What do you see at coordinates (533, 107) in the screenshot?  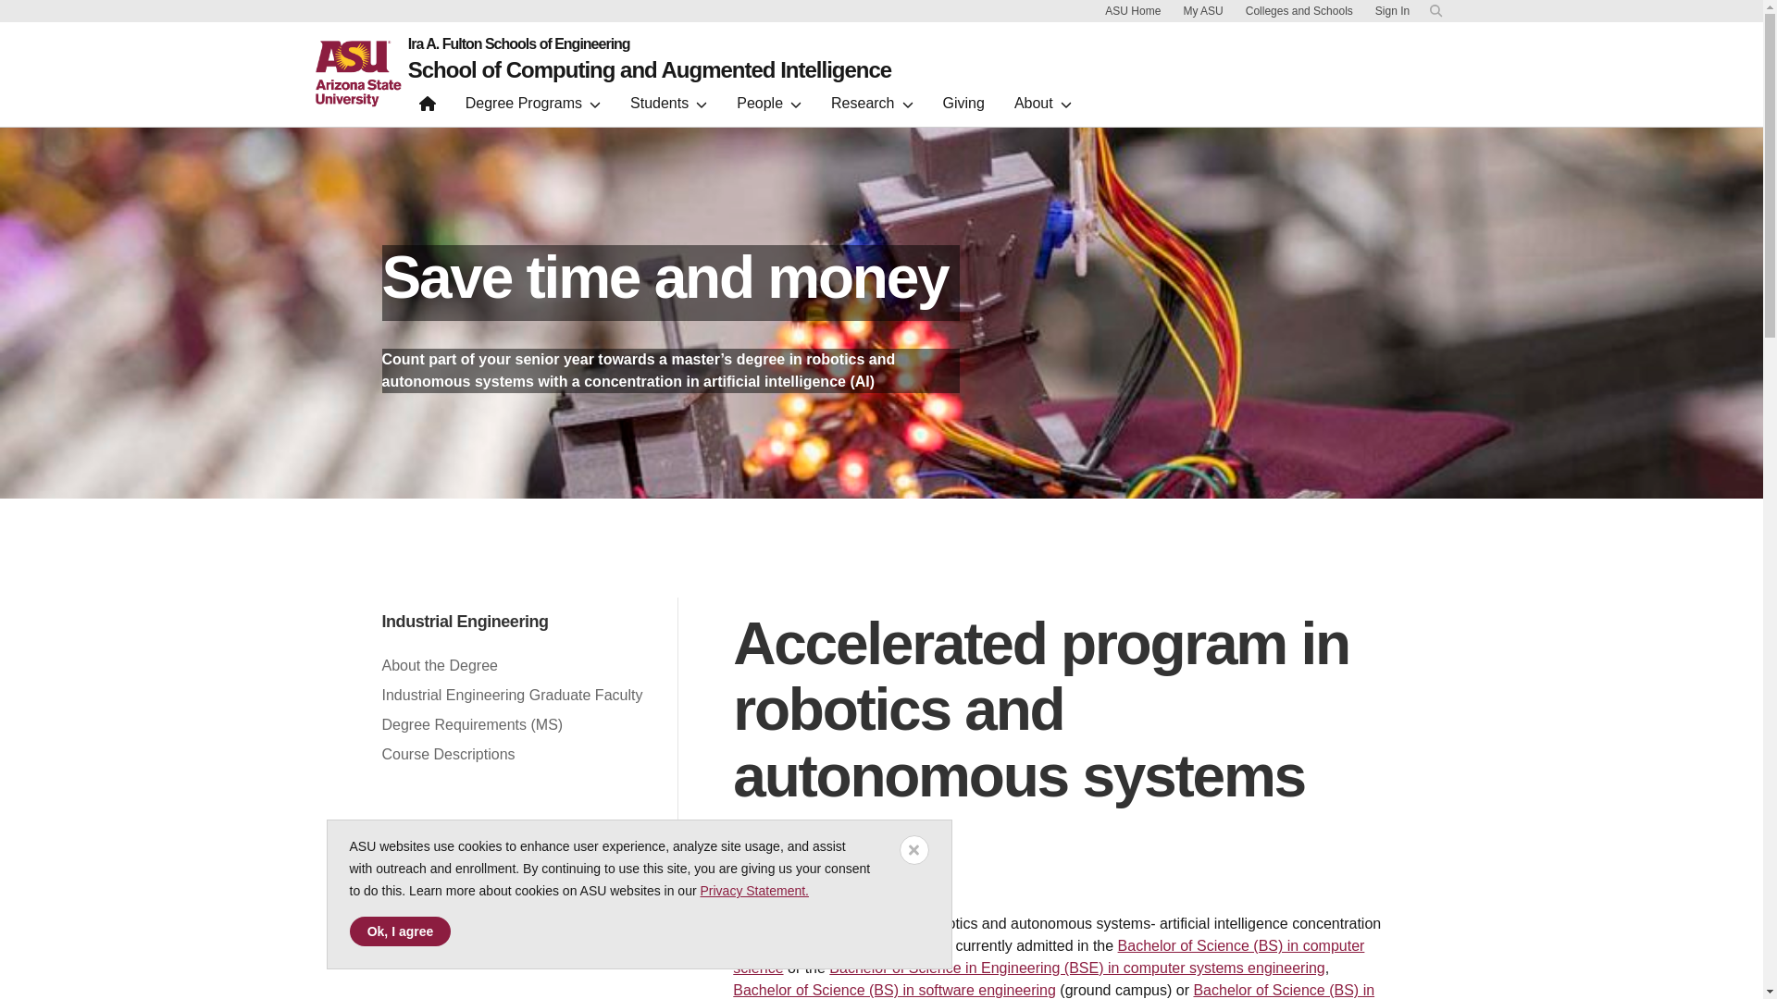 I see `Degree Programs` at bounding box center [533, 107].